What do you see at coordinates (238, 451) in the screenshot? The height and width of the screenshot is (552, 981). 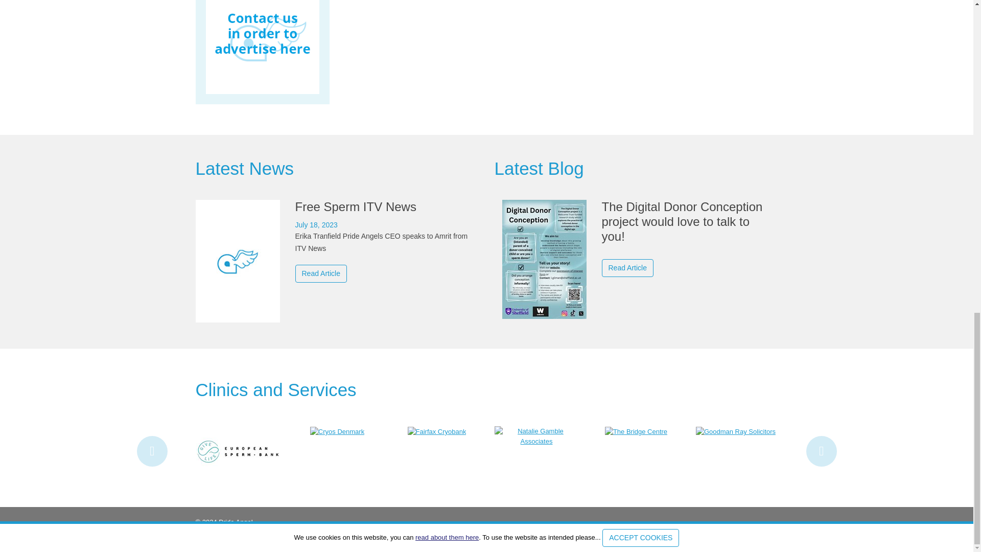 I see `European Sperm Bank` at bounding box center [238, 451].